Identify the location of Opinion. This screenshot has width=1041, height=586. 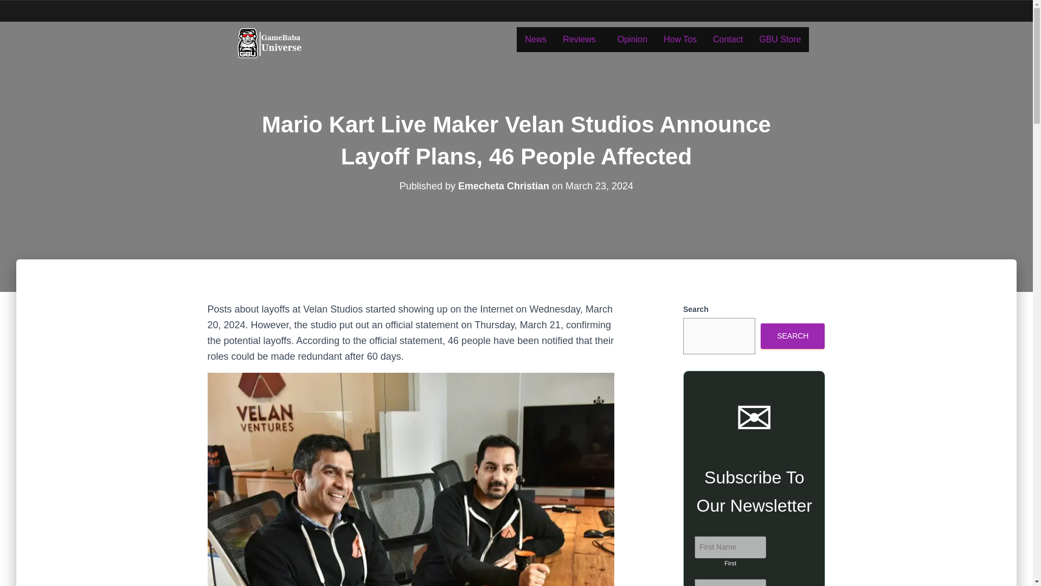
(632, 39).